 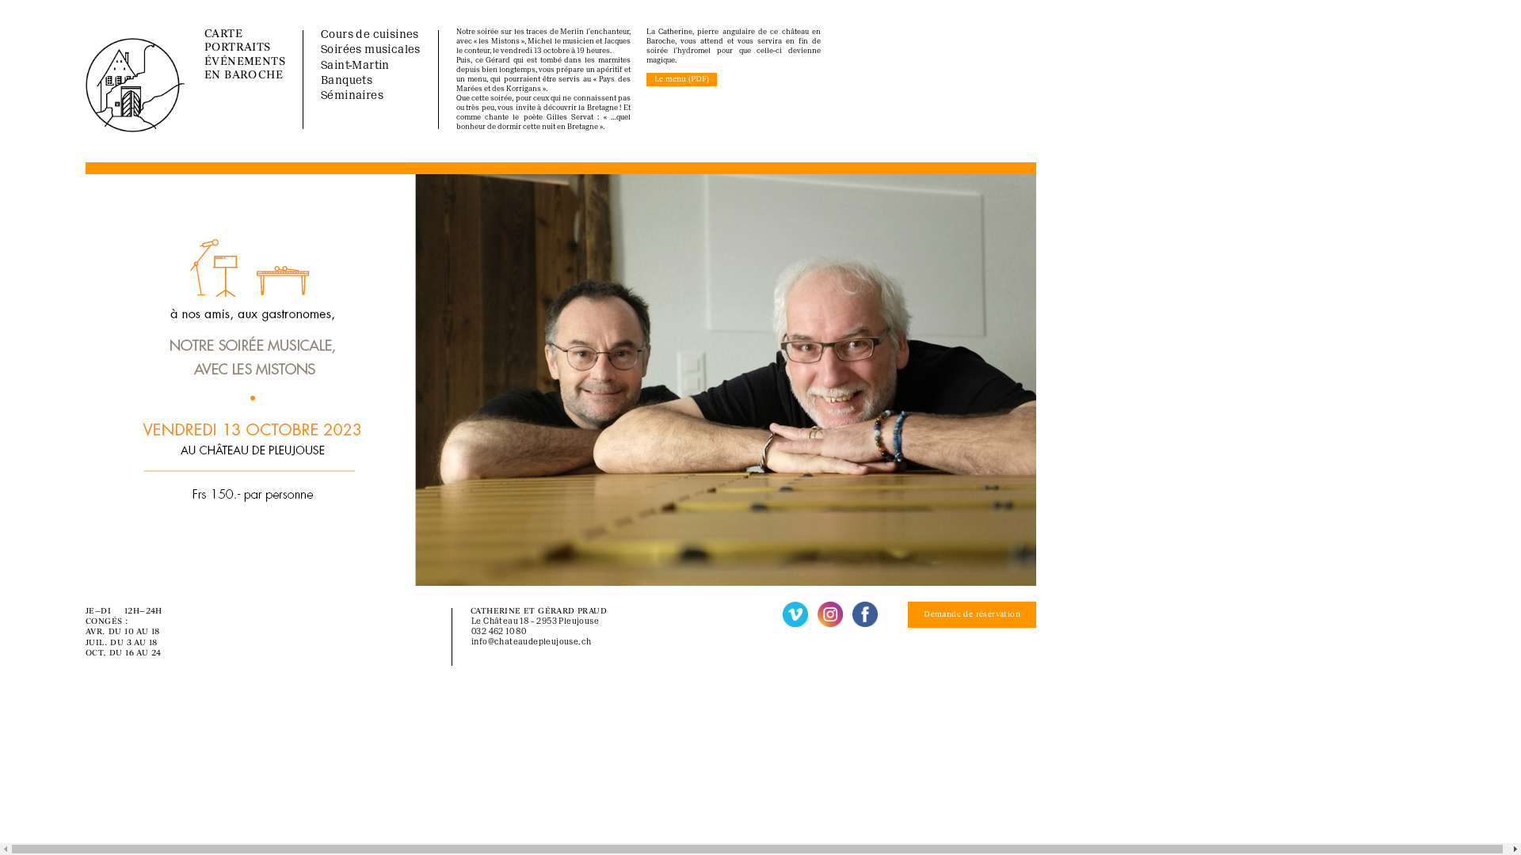 What do you see at coordinates (347, 81) in the screenshot?
I see `Banquets` at bounding box center [347, 81].